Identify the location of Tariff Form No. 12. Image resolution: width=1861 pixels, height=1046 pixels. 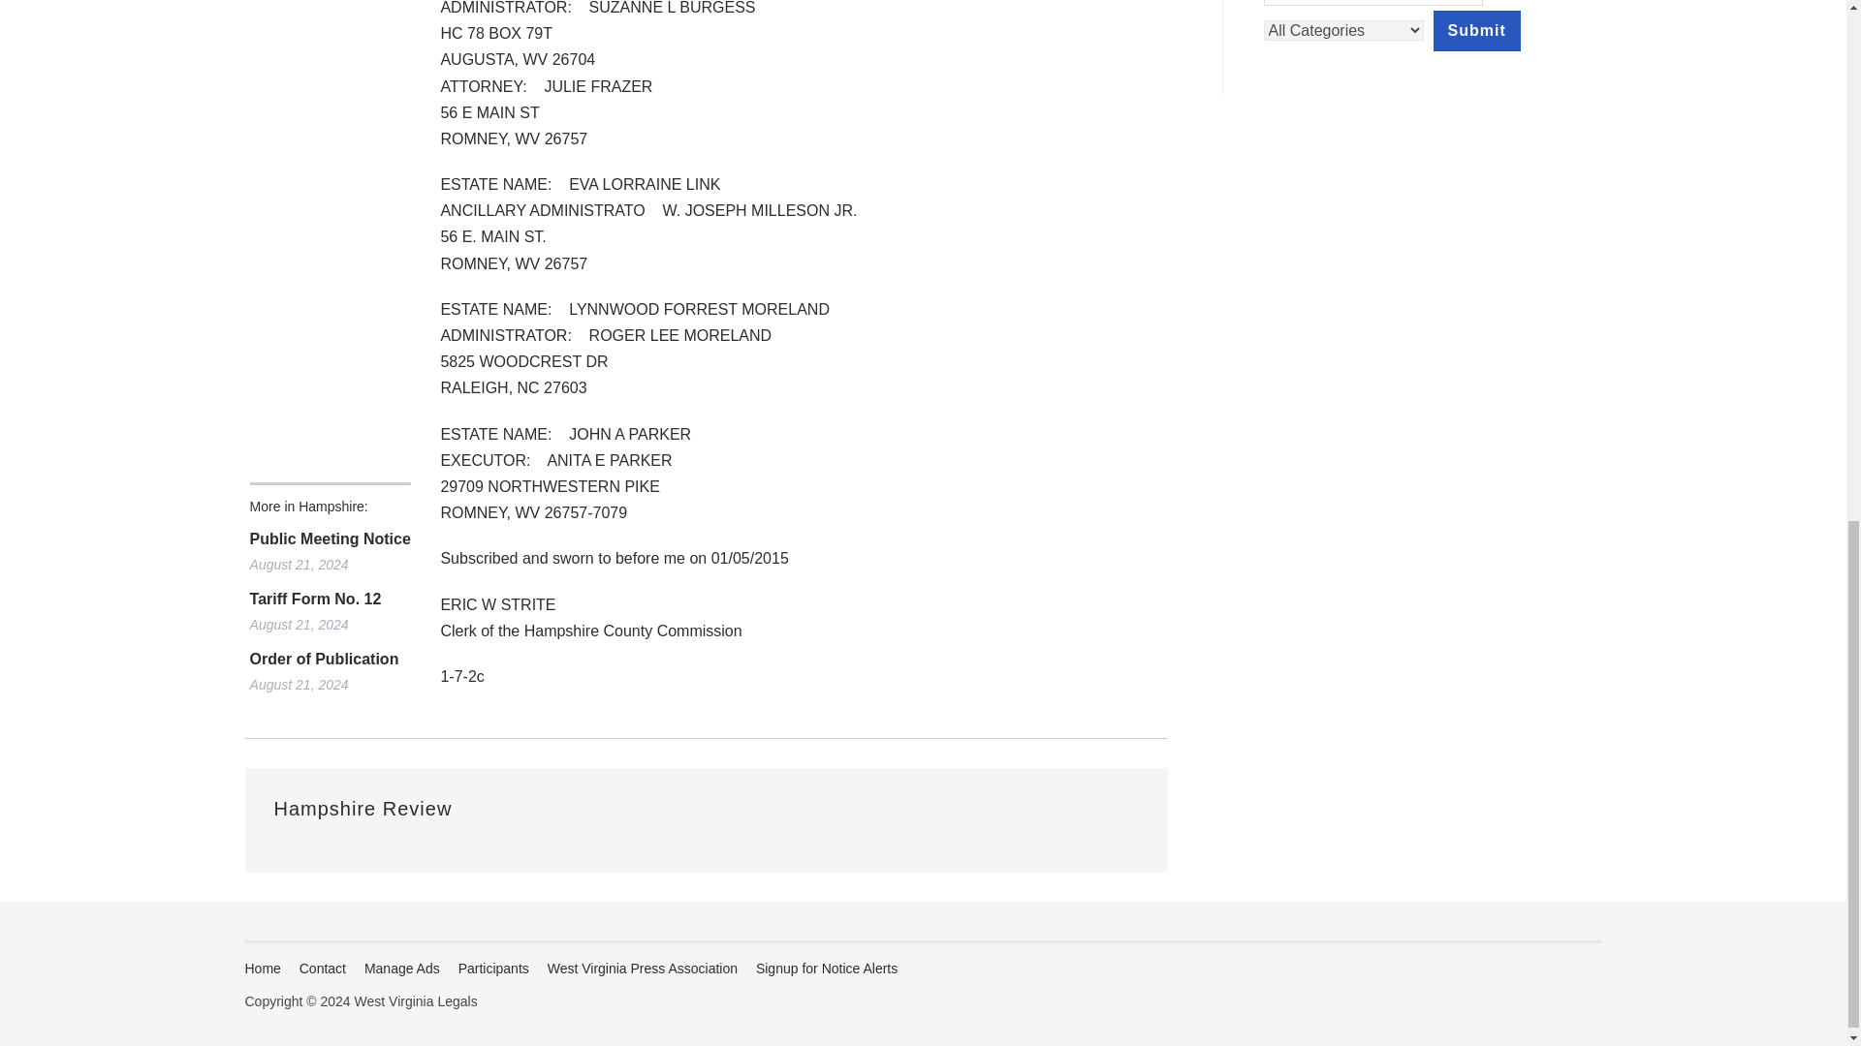
(330, 599).